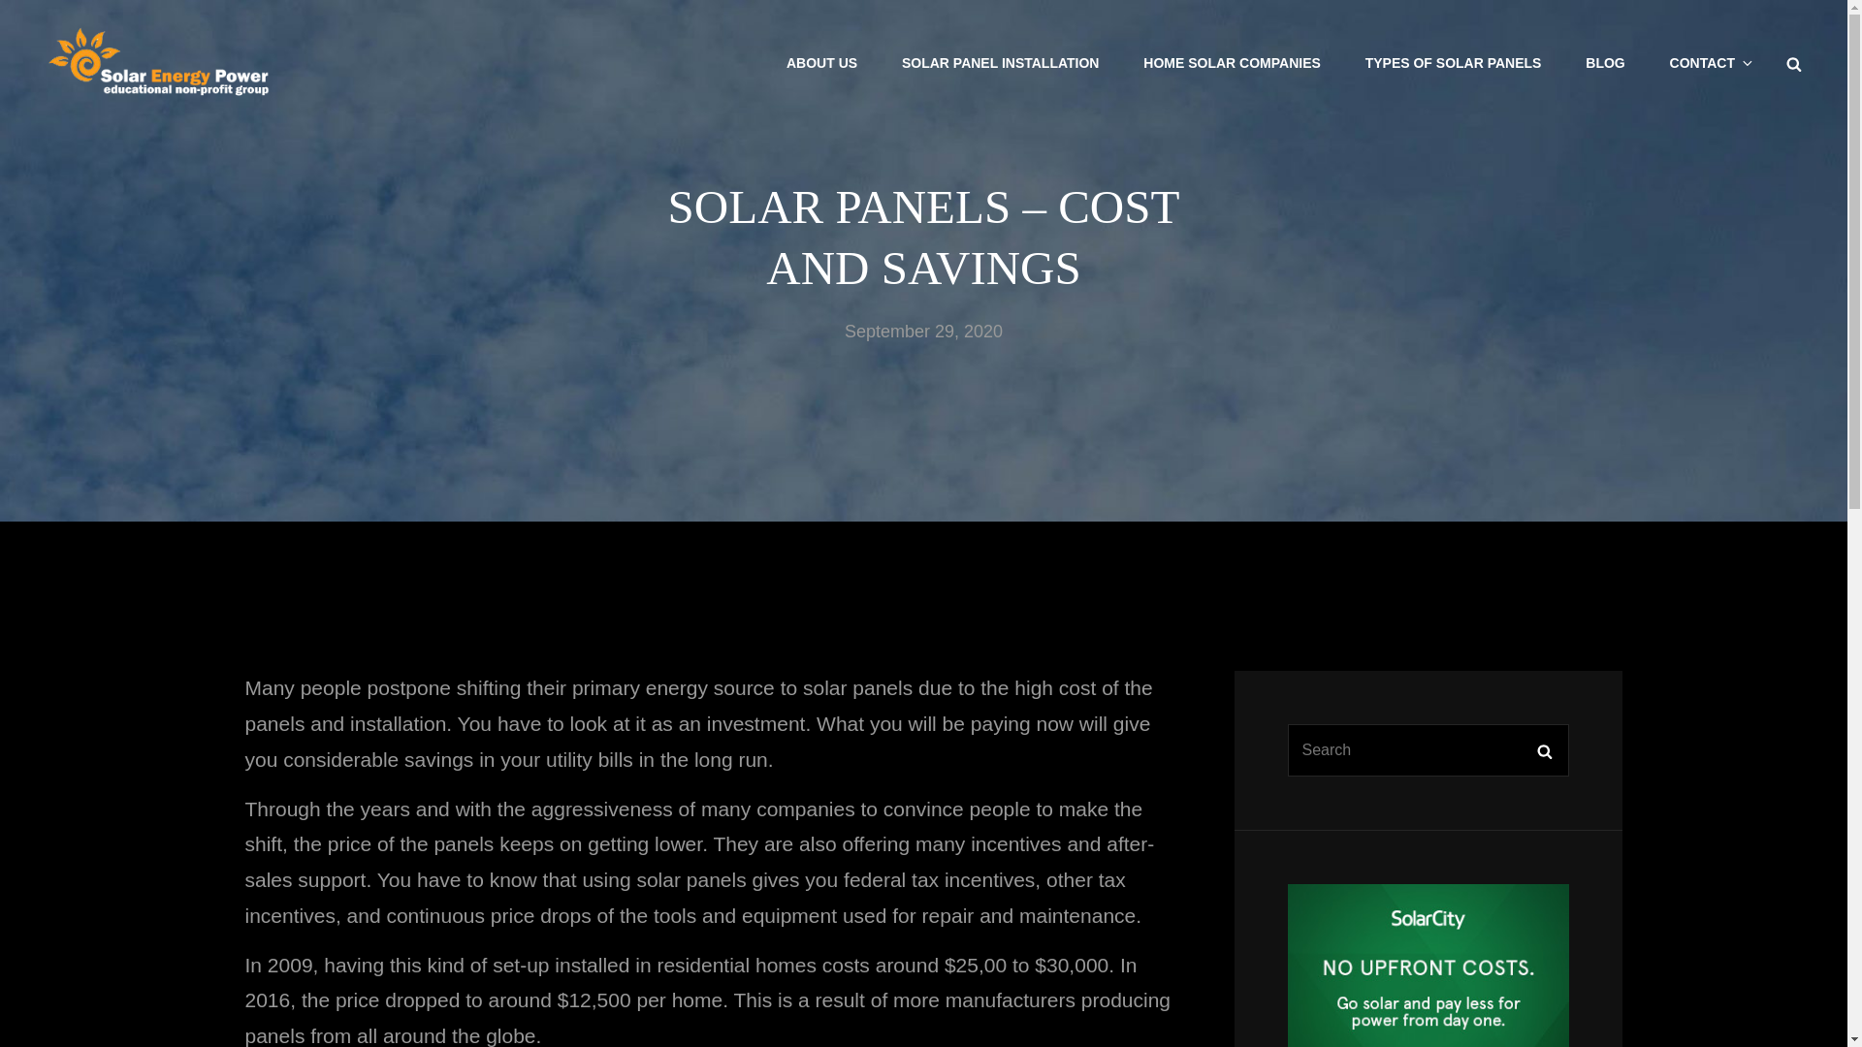 Image resolution: width=1862 pixels, height=1047 pixels. What do you see at coordinates (1794, 63) in the screenshot?
I see `Search` at bounding box center [1794, 63].